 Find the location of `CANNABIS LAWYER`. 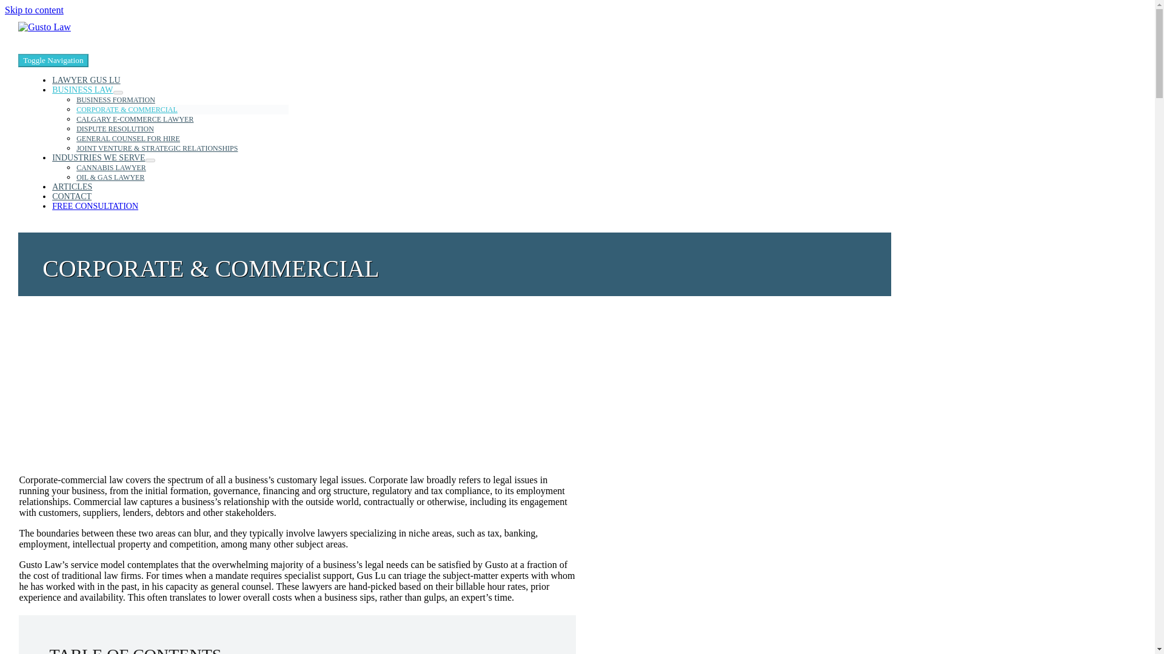

CANNABIS LAWYER is located at coordinates (112, 163).